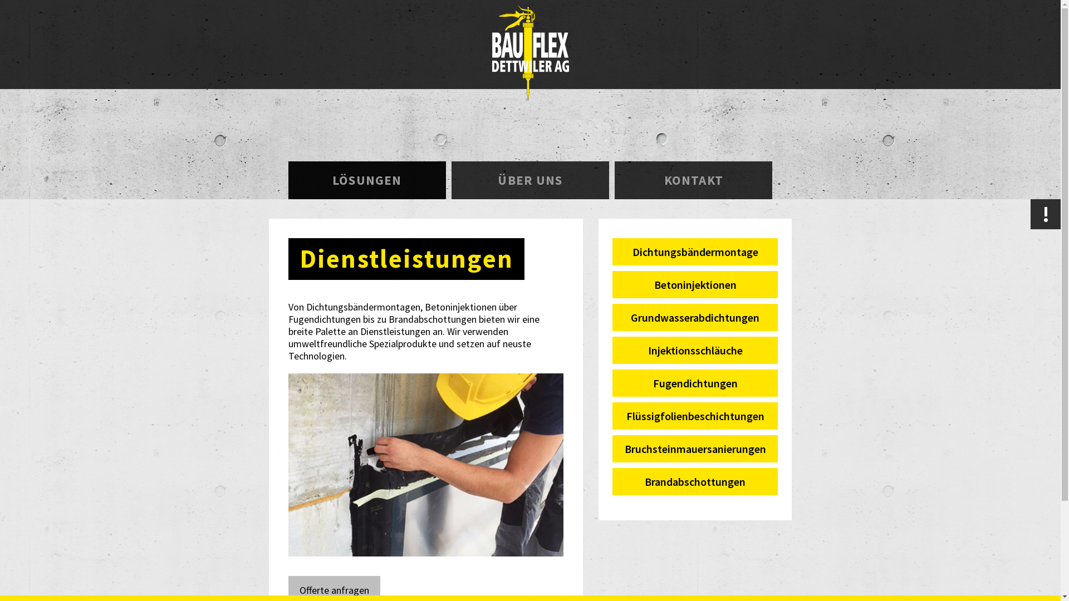 The image size is (1069, 601). What do you see at coordinates (695, 317) in the screenshot?
I see `Grundwasserabdichtungen` at bounding box center [695, 317].